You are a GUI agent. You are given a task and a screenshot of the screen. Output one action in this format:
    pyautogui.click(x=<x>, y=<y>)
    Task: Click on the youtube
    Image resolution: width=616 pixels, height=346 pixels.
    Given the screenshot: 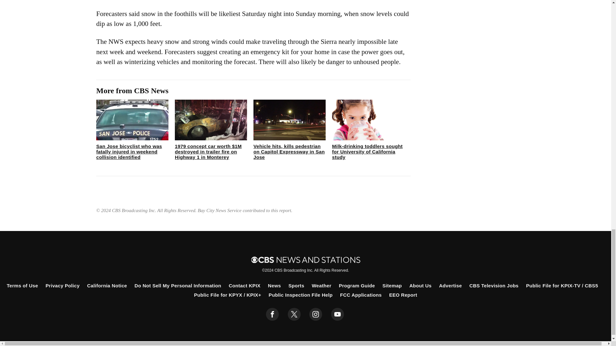 What is the action you would take?
    pyautogui.click(x=338, y=314)
    